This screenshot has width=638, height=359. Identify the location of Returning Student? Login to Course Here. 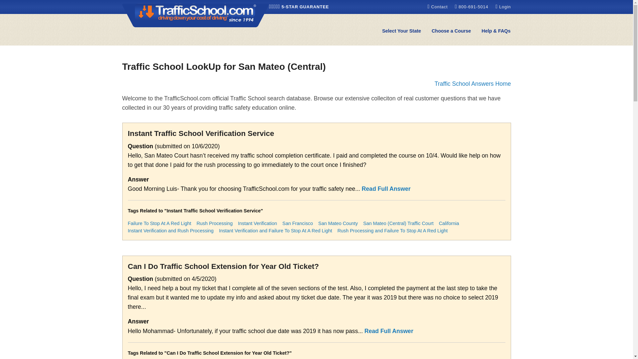
(503, 7).